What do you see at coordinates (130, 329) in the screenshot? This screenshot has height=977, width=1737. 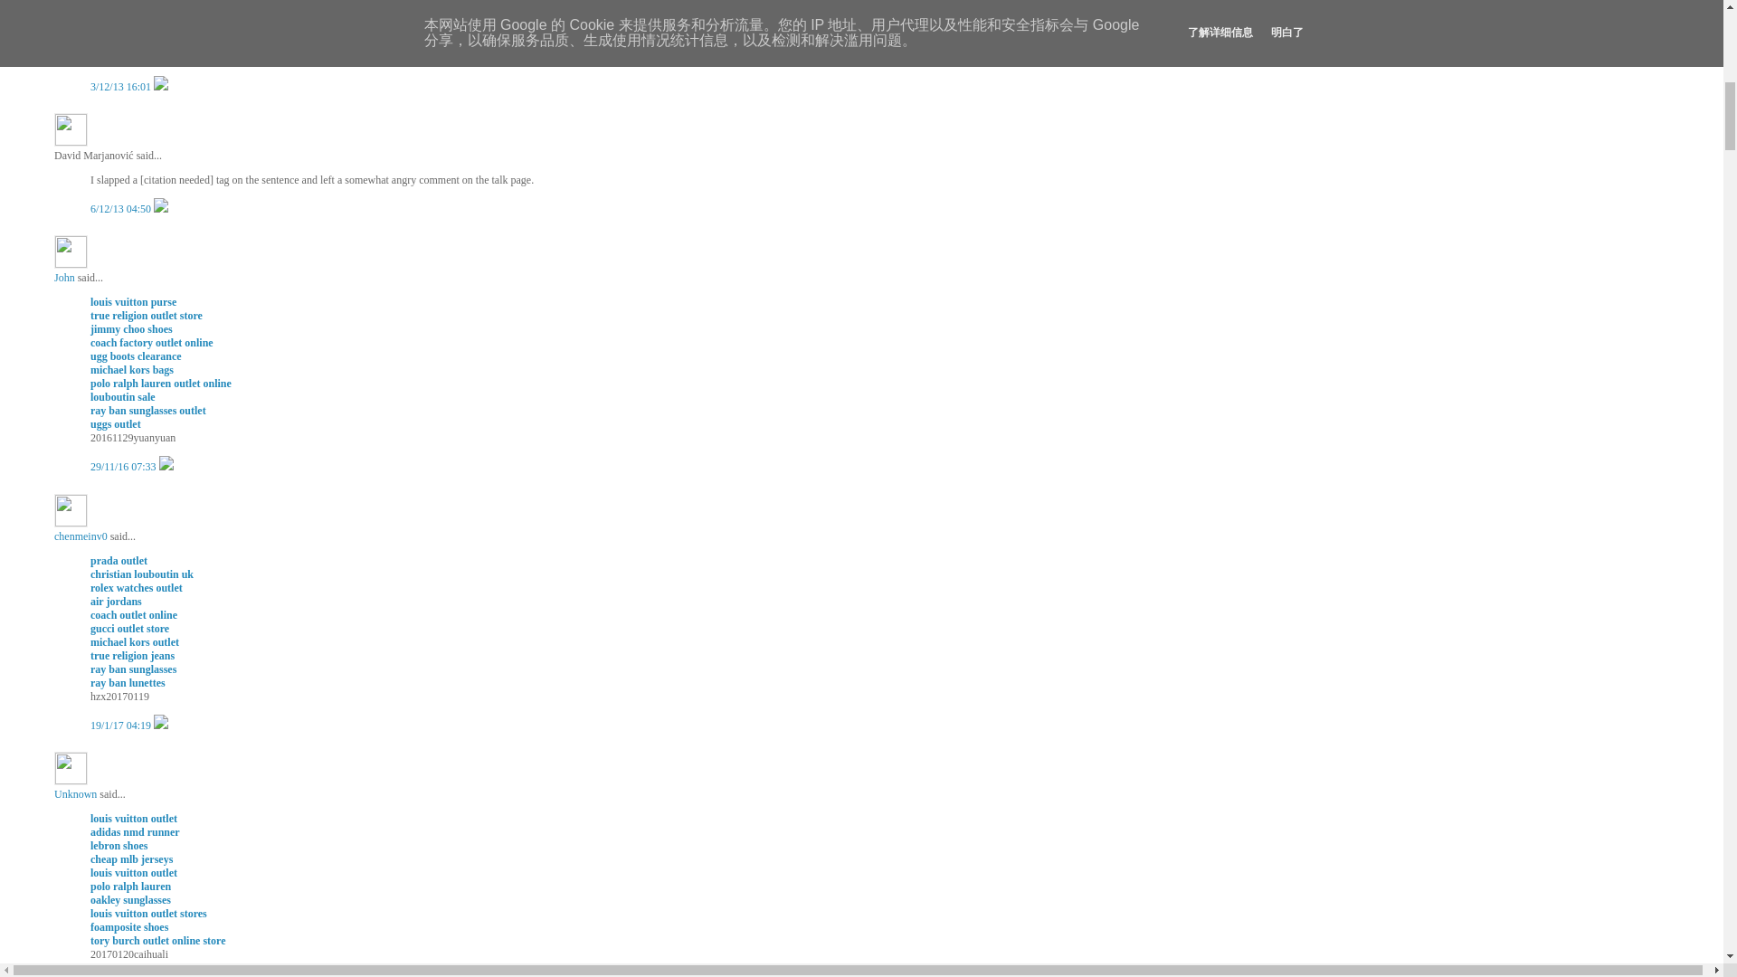 I see `jimmy choo shoes` at bounding box center [130, 329].